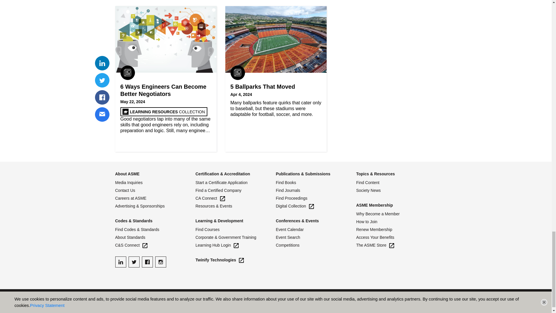 This screenshot has height=313, width=556. Describe the element at coordinates (120, 262) in the screenshot. I see `ASME on LinkedIn` at that location.